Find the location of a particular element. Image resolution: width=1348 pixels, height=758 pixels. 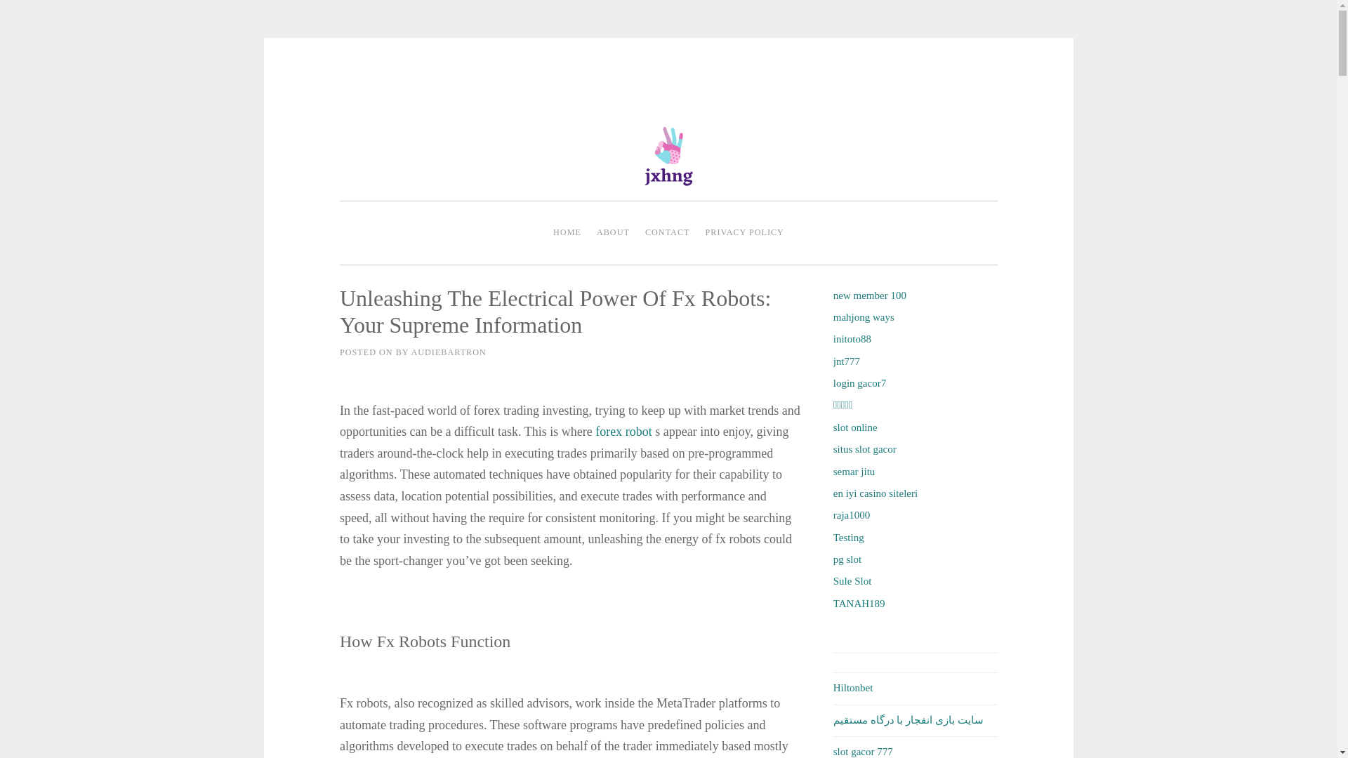

Testing is located at coordinates (848, 538).